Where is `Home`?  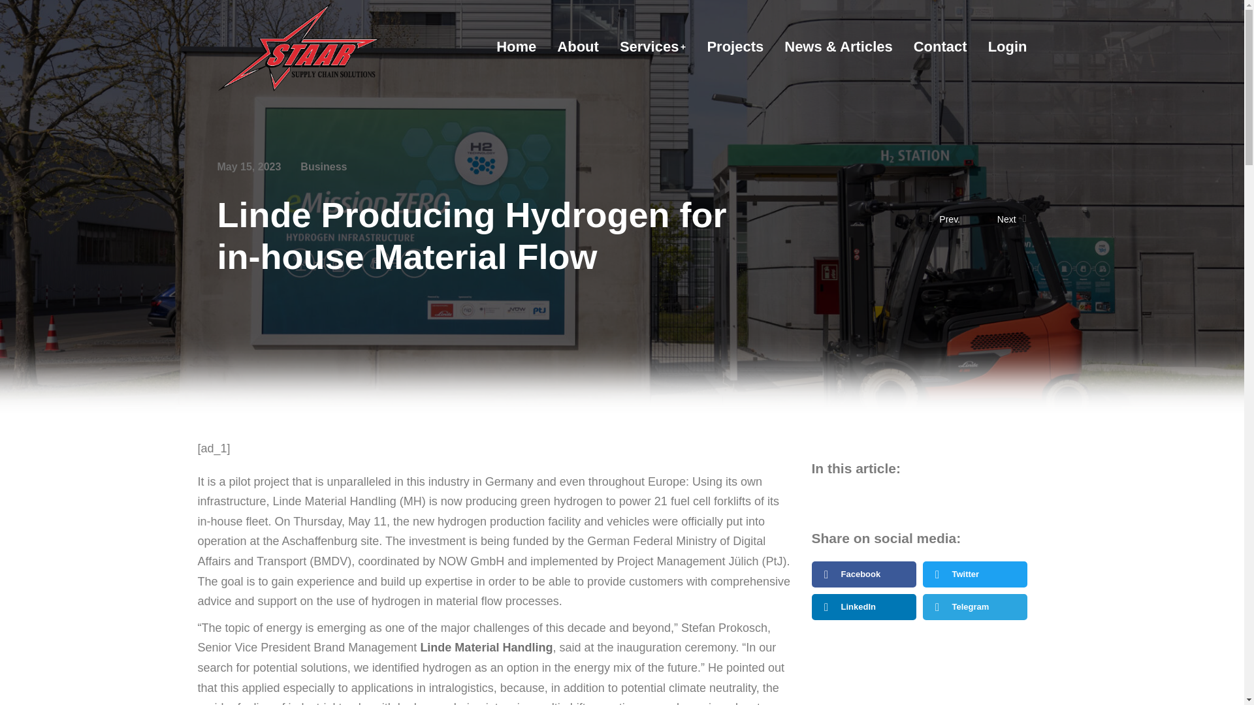 Home is located at coordinates (516, 47).